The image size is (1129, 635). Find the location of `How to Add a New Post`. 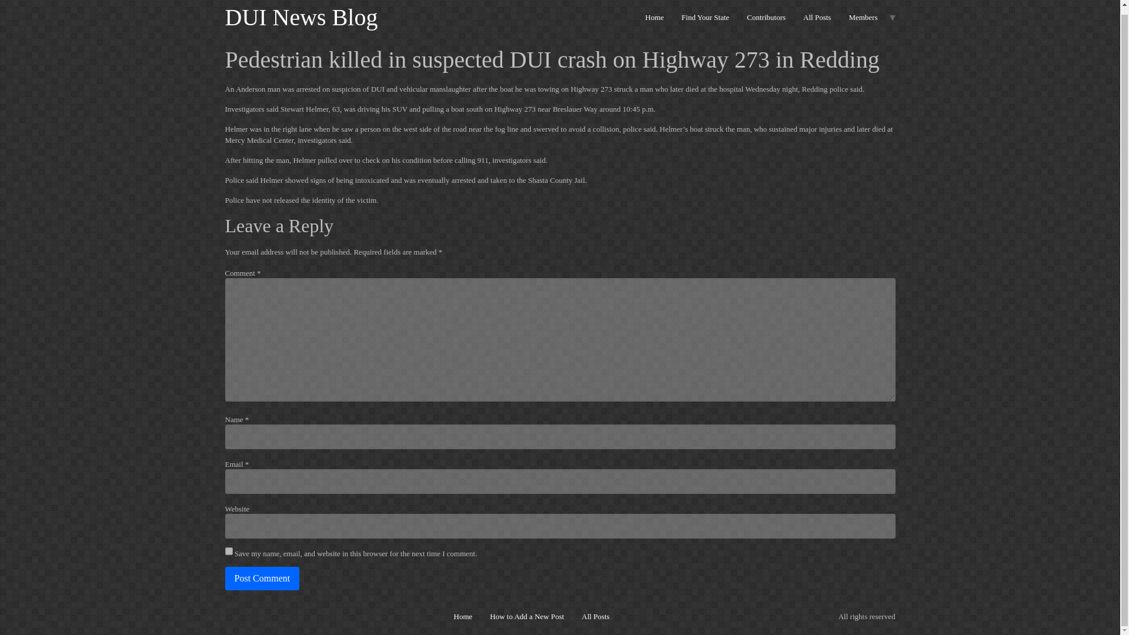

How to Add a New Post is located at coordinates (526, 616).